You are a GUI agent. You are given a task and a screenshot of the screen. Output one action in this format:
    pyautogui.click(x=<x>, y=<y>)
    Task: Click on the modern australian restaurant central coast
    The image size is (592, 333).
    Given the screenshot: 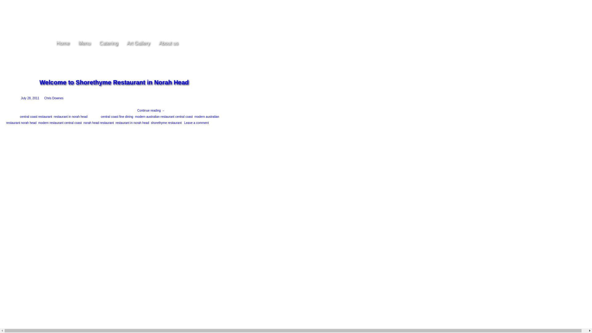 What is the action you would take?
    pyautogui.click(x=164, y=117)
    